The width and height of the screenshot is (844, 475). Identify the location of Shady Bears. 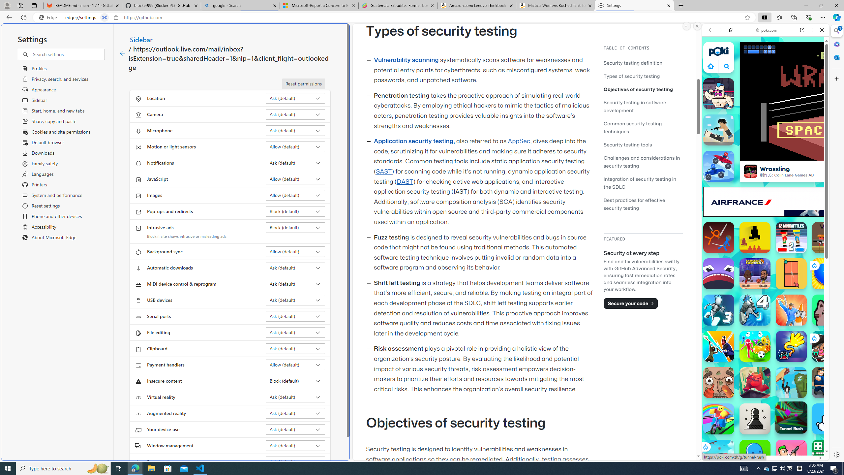
(755, 383).